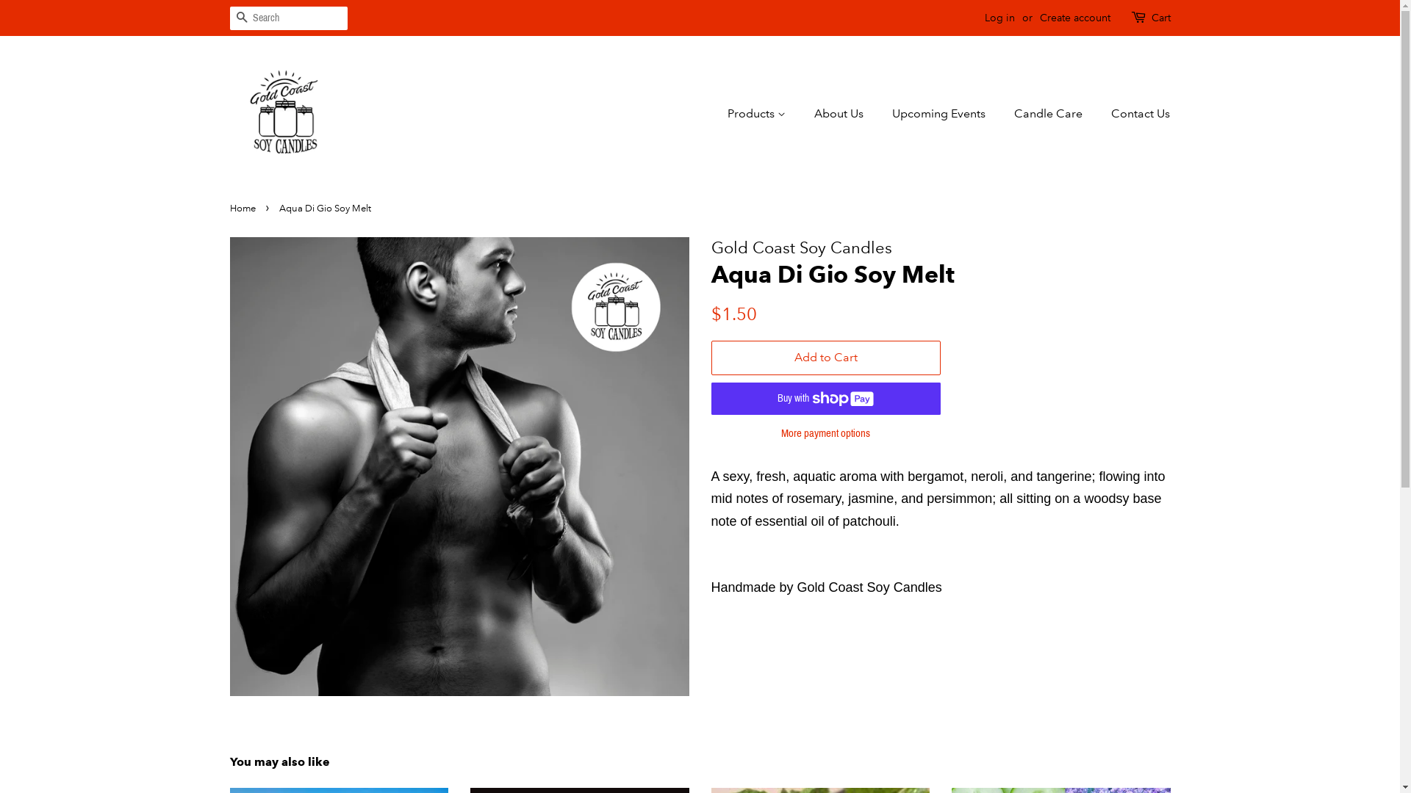  I want to click on Contact Us, so click(1135, 113).